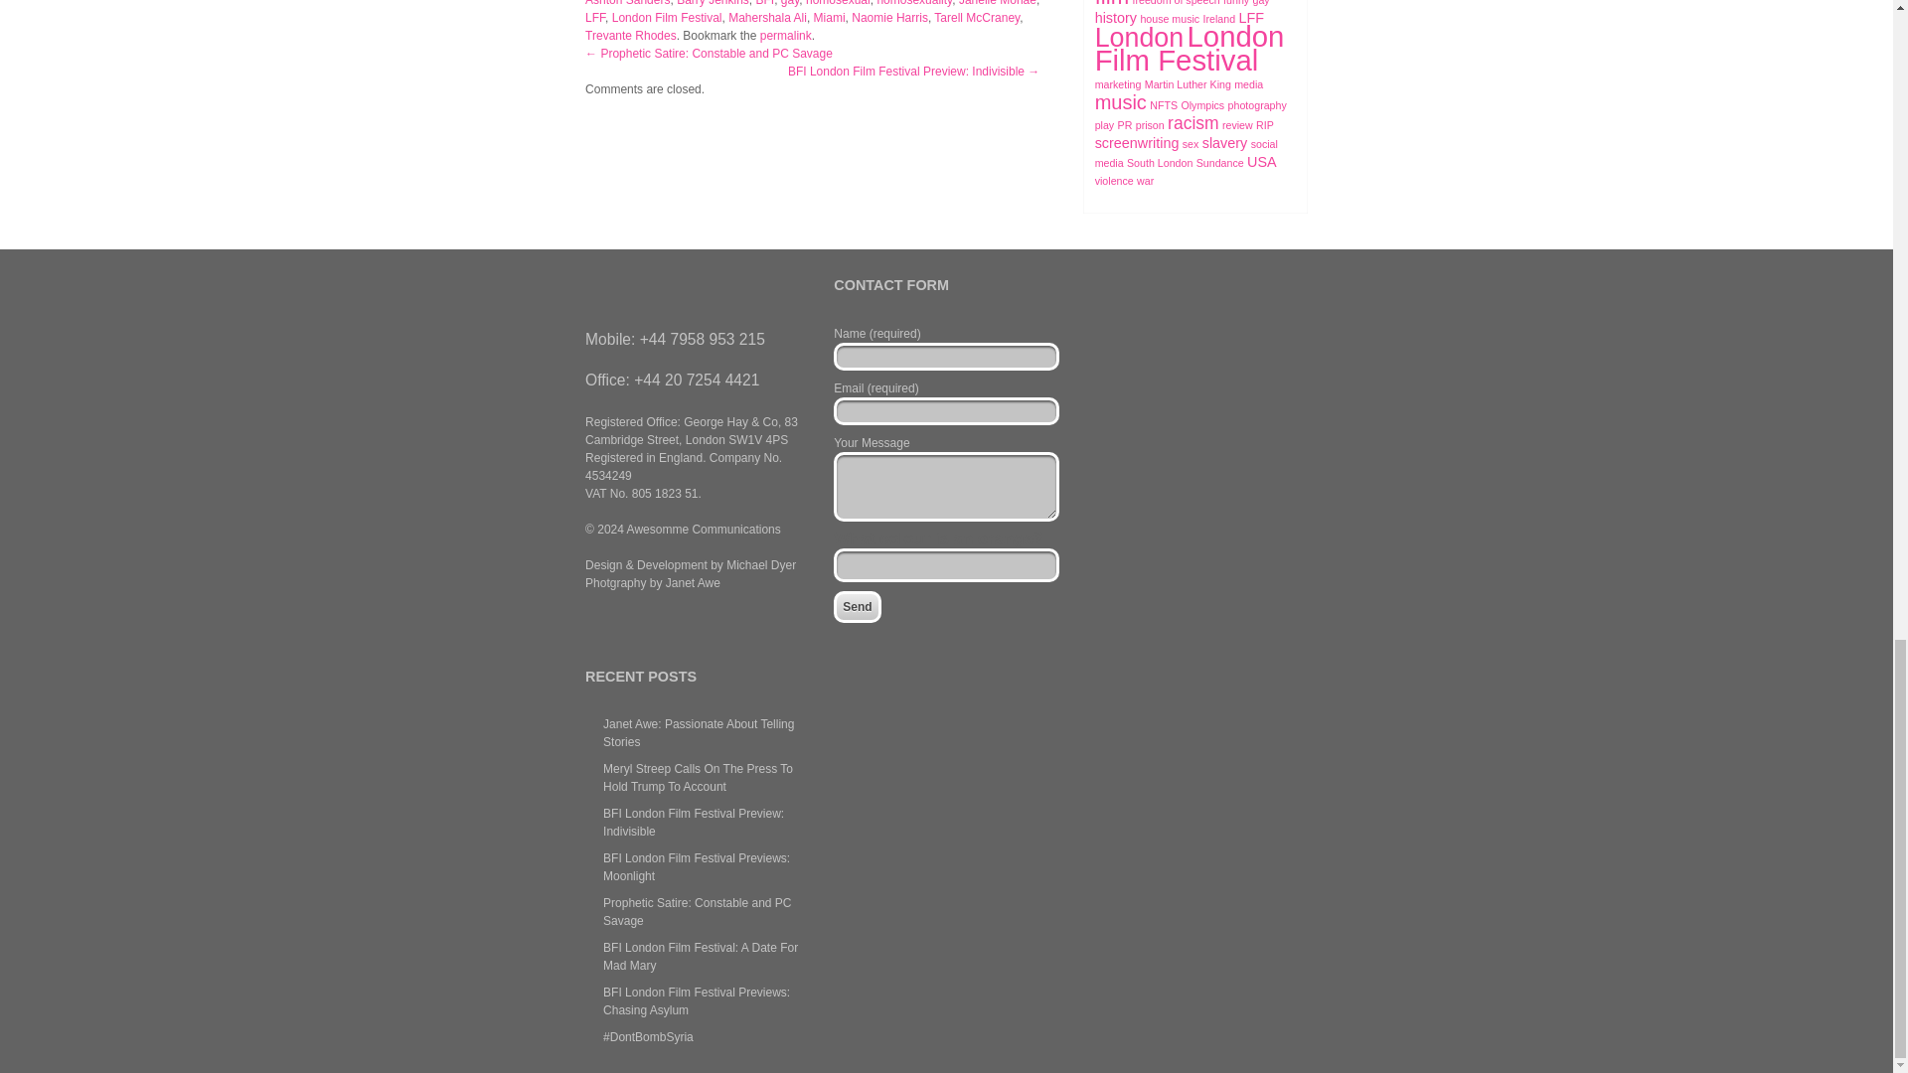 This screenshot has height=1073, width=1908. Describe the element at coordinates (914, 3) in the screenshot. I see `homosexuality` at that location.